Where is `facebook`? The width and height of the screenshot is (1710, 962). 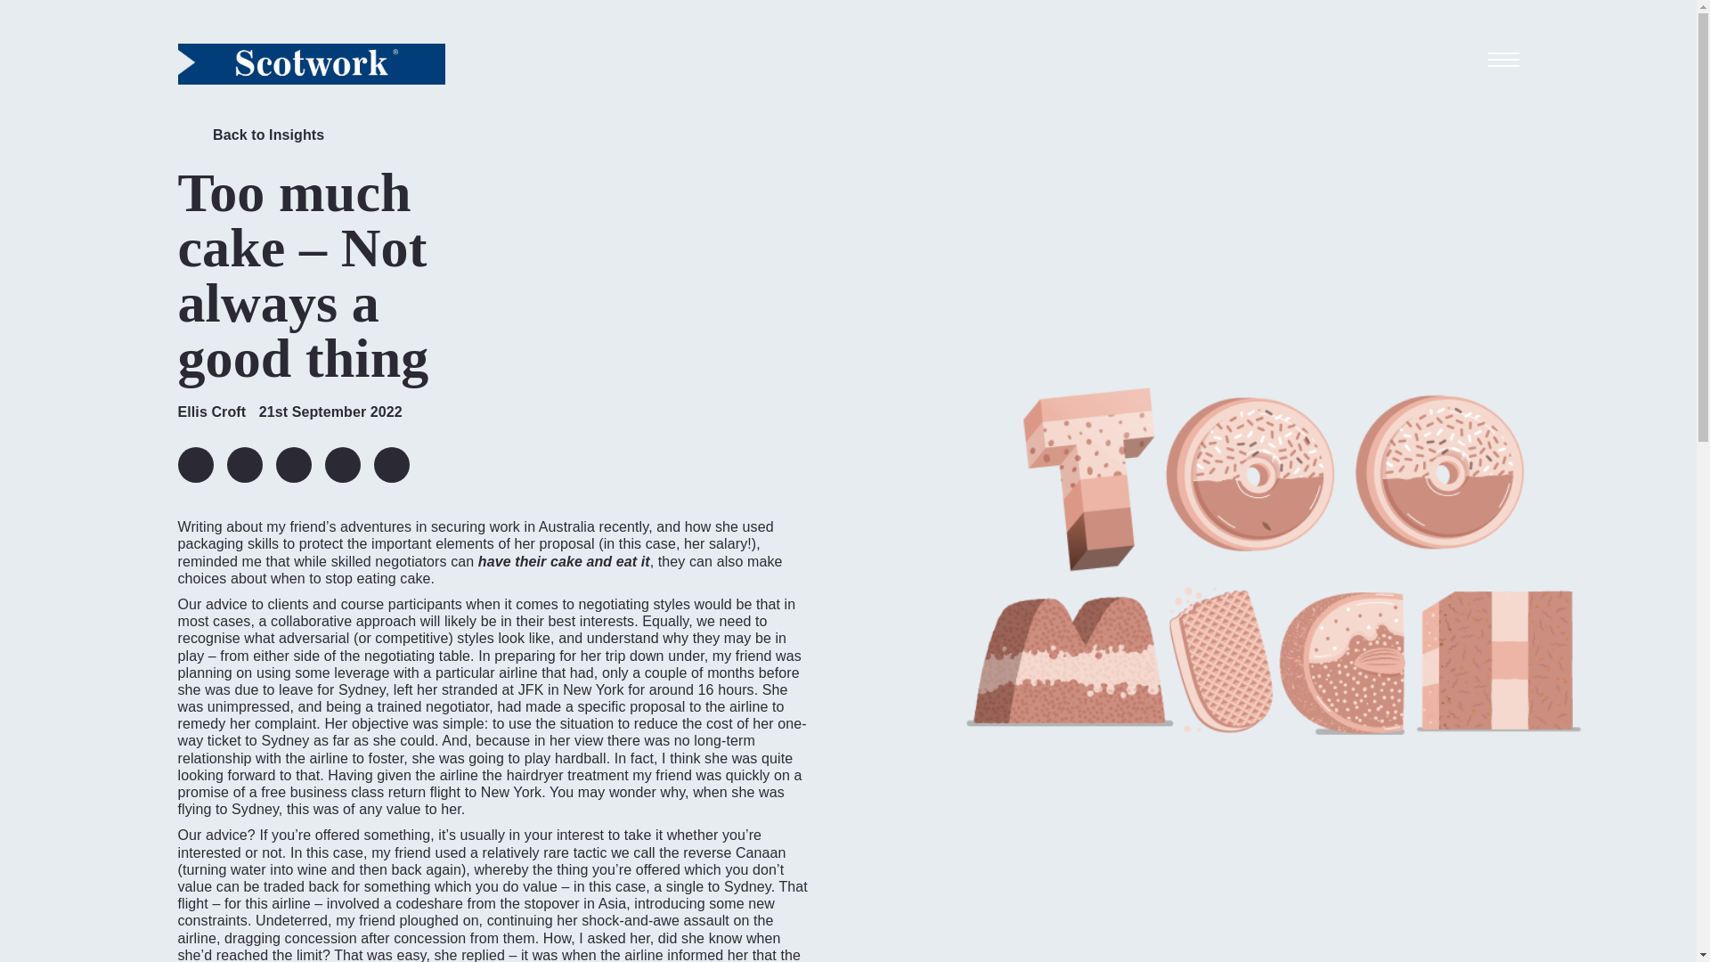 facebook is located at coordinates (293, 465).